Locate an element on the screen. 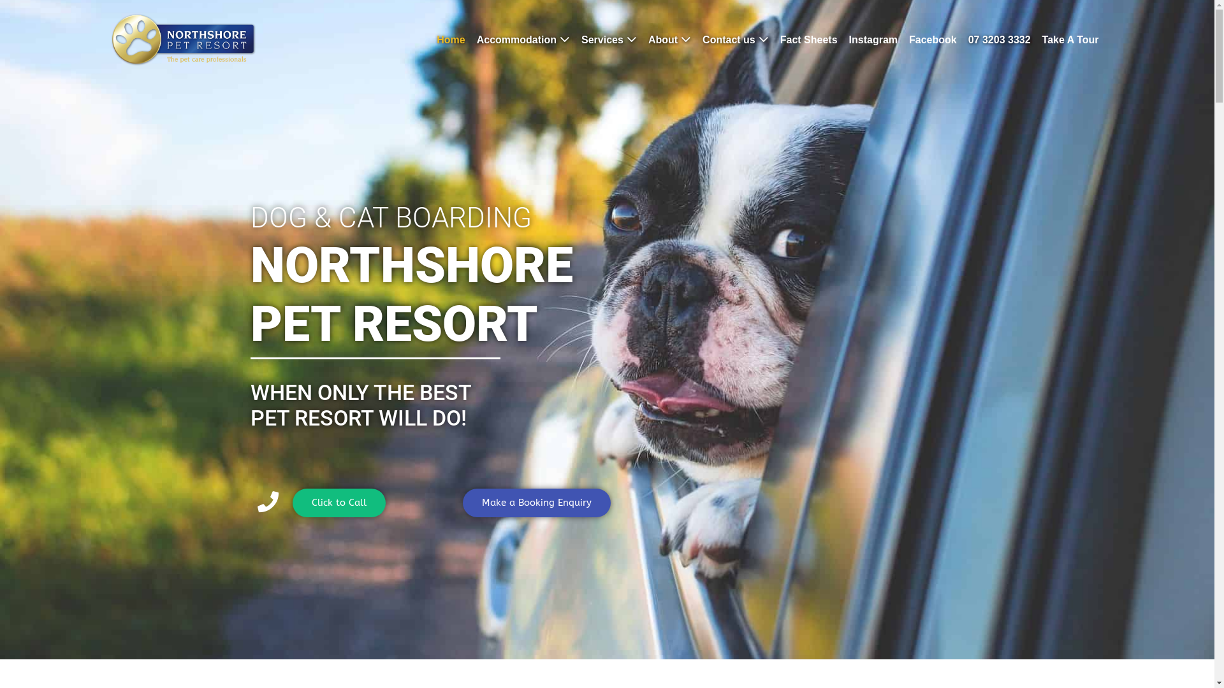 This screenshot has width=1224, height=688. Contact us is located at coordinates (736, 39).